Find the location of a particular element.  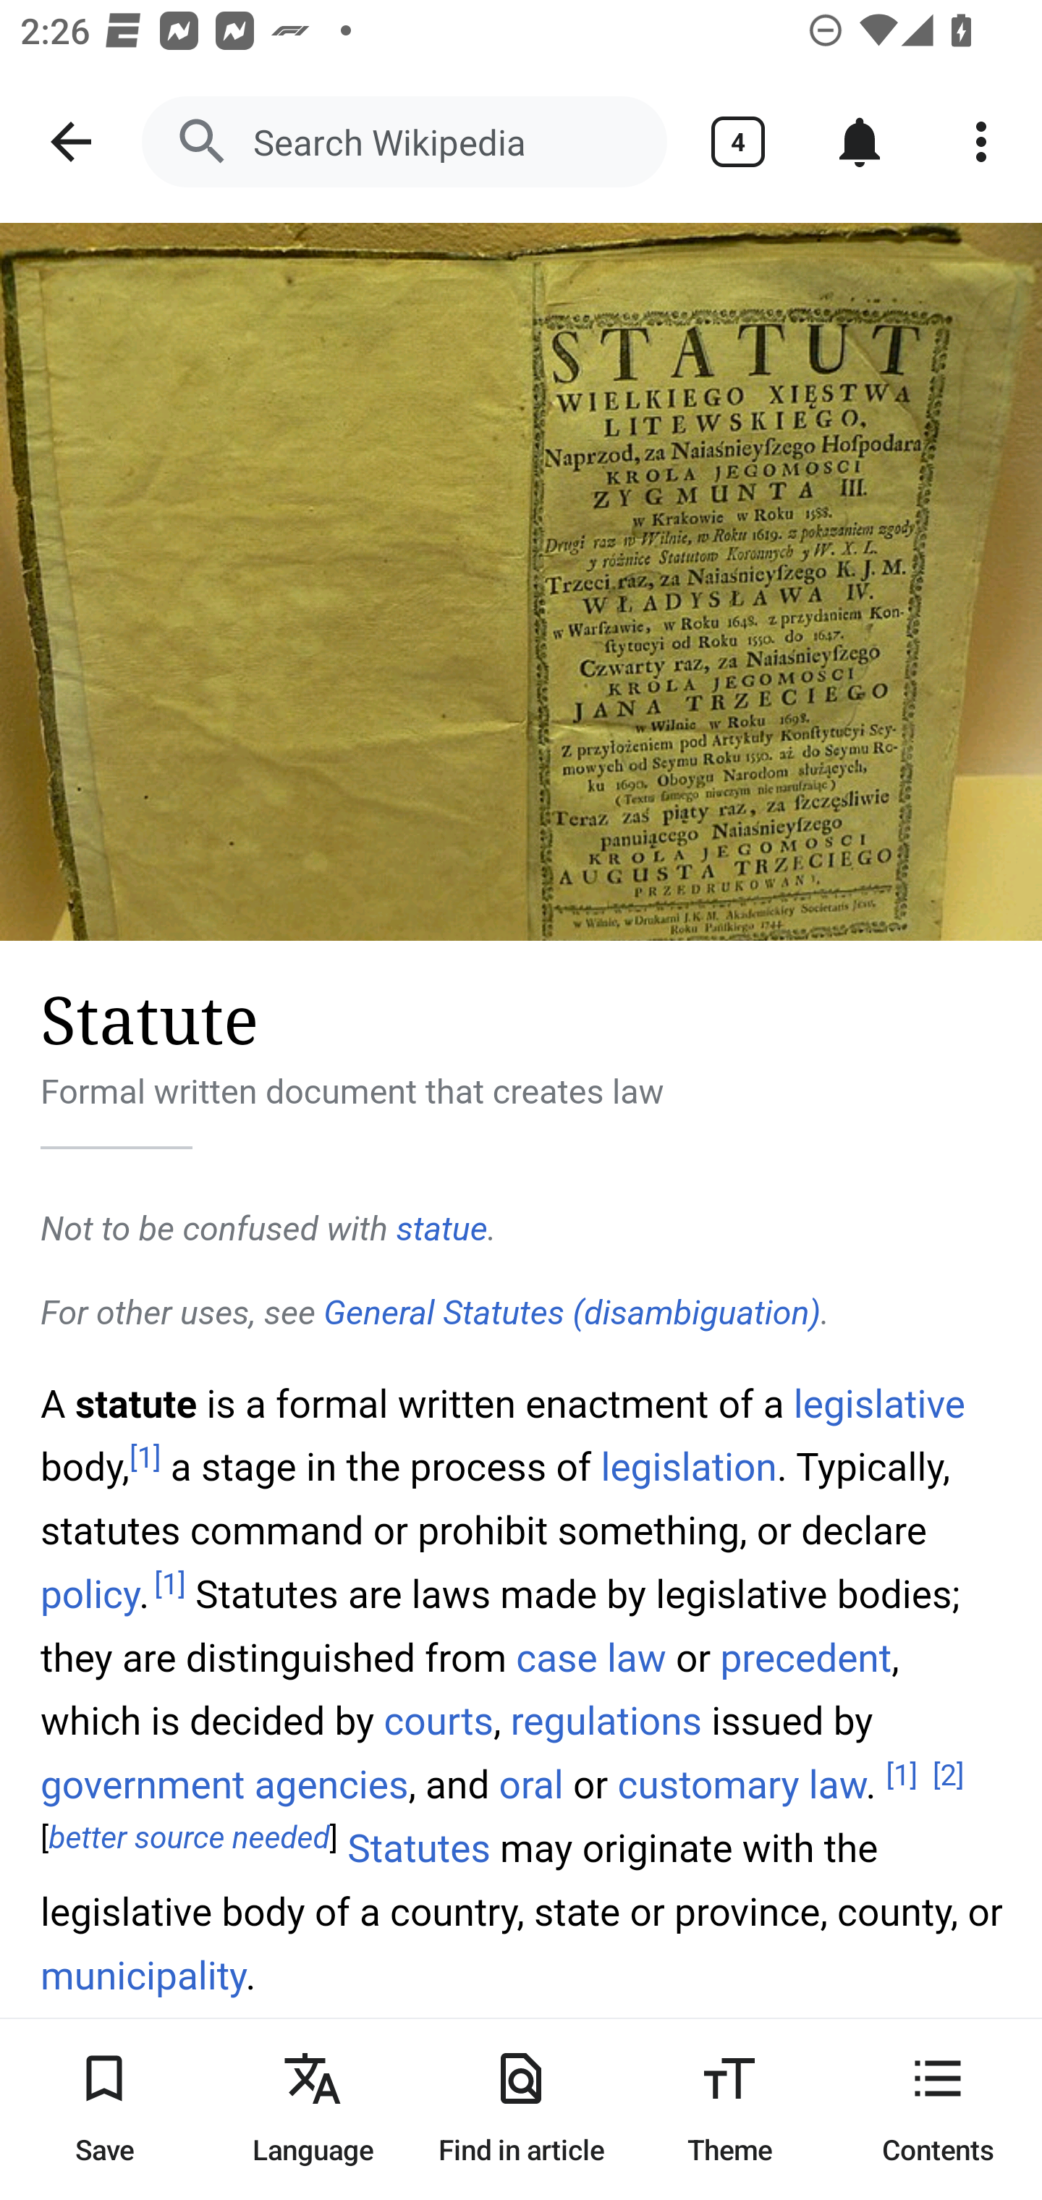

Save is located at coordinates (104, 2109).